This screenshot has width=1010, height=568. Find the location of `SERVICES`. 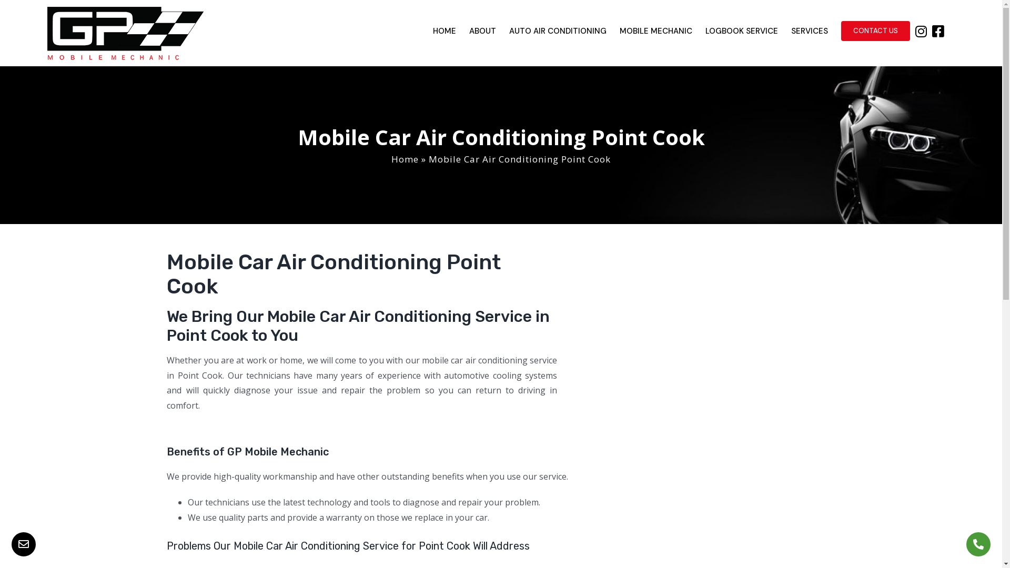

SERVICES is located at coordinates (810, 31).